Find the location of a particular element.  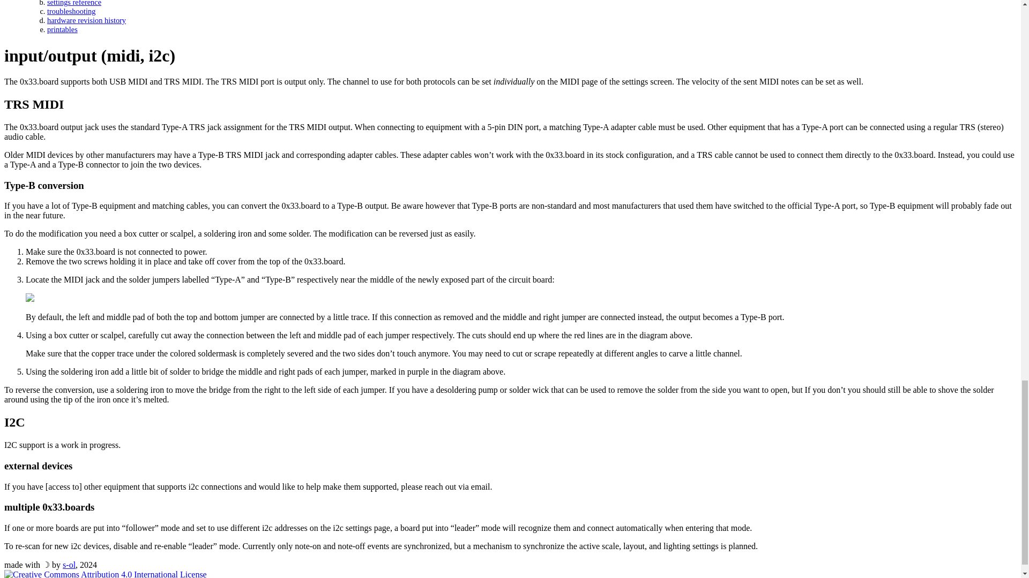

settings reference is located at coordinates (74, 3).